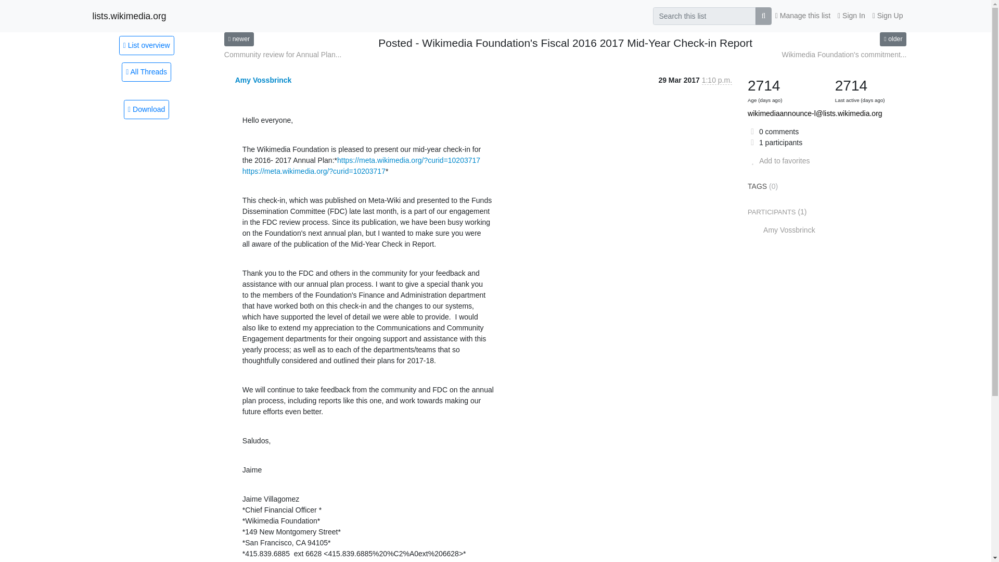 This screenshot has height=562, width=999. I want to click on Wikimedia Foundation's commitment..., so click(843, 55).